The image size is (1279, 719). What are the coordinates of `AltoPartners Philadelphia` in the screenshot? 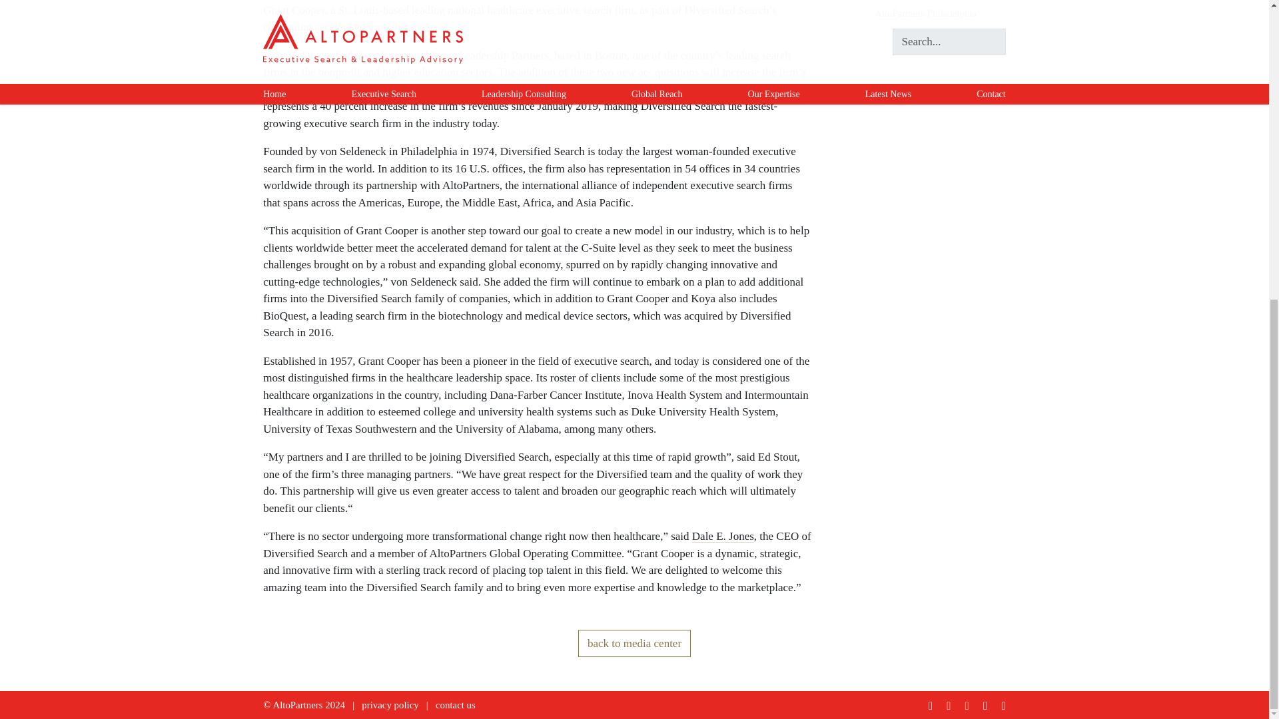 It's located at (926, 13).